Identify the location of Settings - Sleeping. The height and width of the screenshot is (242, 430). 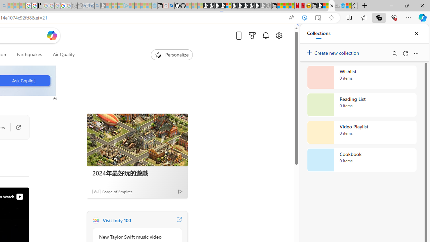
(75, 6).